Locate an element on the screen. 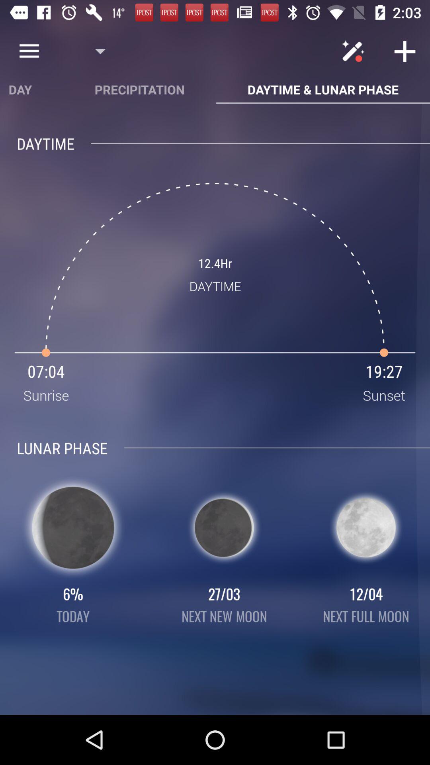  click on the text precipitation is located at coordinates (139, 89).